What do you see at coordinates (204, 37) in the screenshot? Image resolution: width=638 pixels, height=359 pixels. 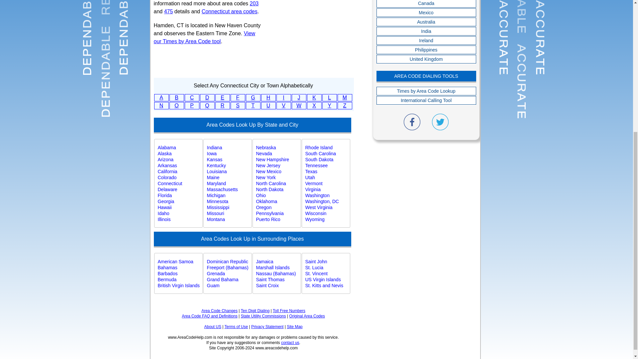 I see `View our Times by Area Code tool` at bounding box center [204, 37].